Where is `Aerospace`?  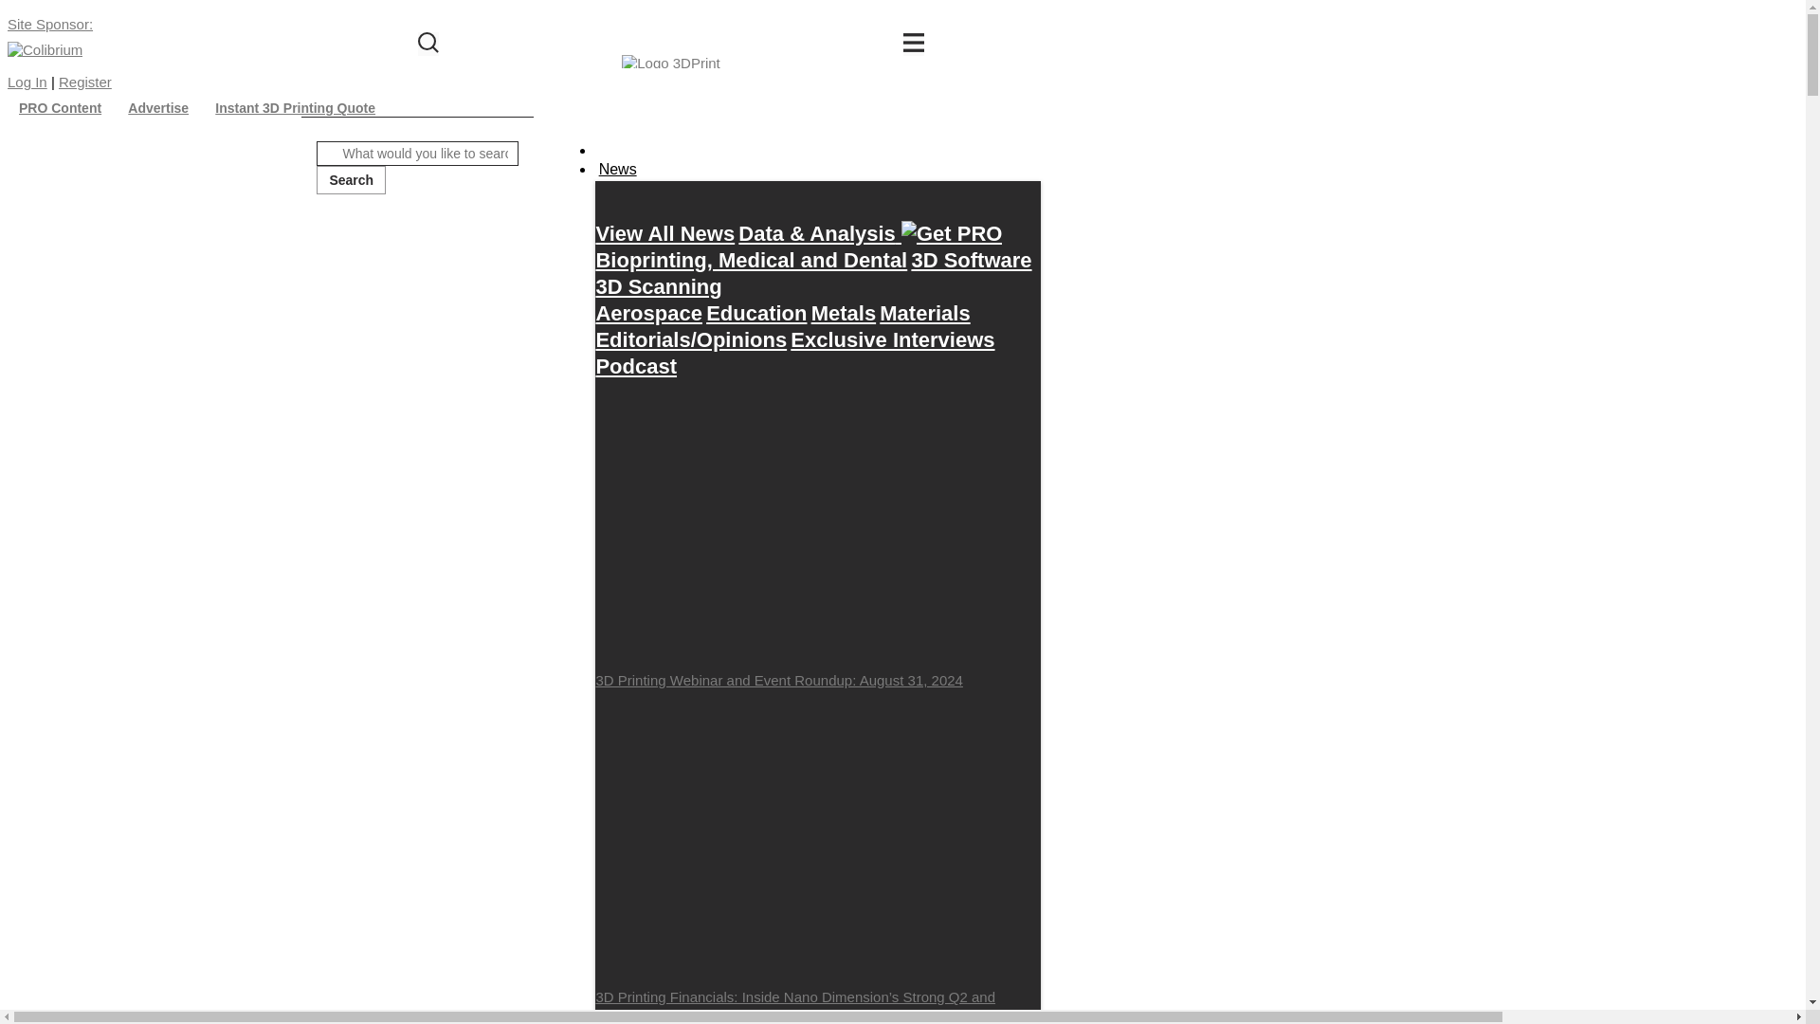
Aerospace is located at coordinates (648, 313).